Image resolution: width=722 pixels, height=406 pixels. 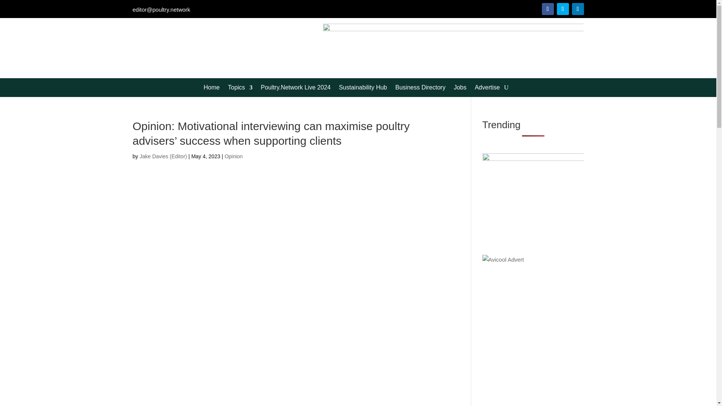 What do you see at coordinates (240, 89) in the screenshot?
I see `Topics` at bounding box center [240, 89].